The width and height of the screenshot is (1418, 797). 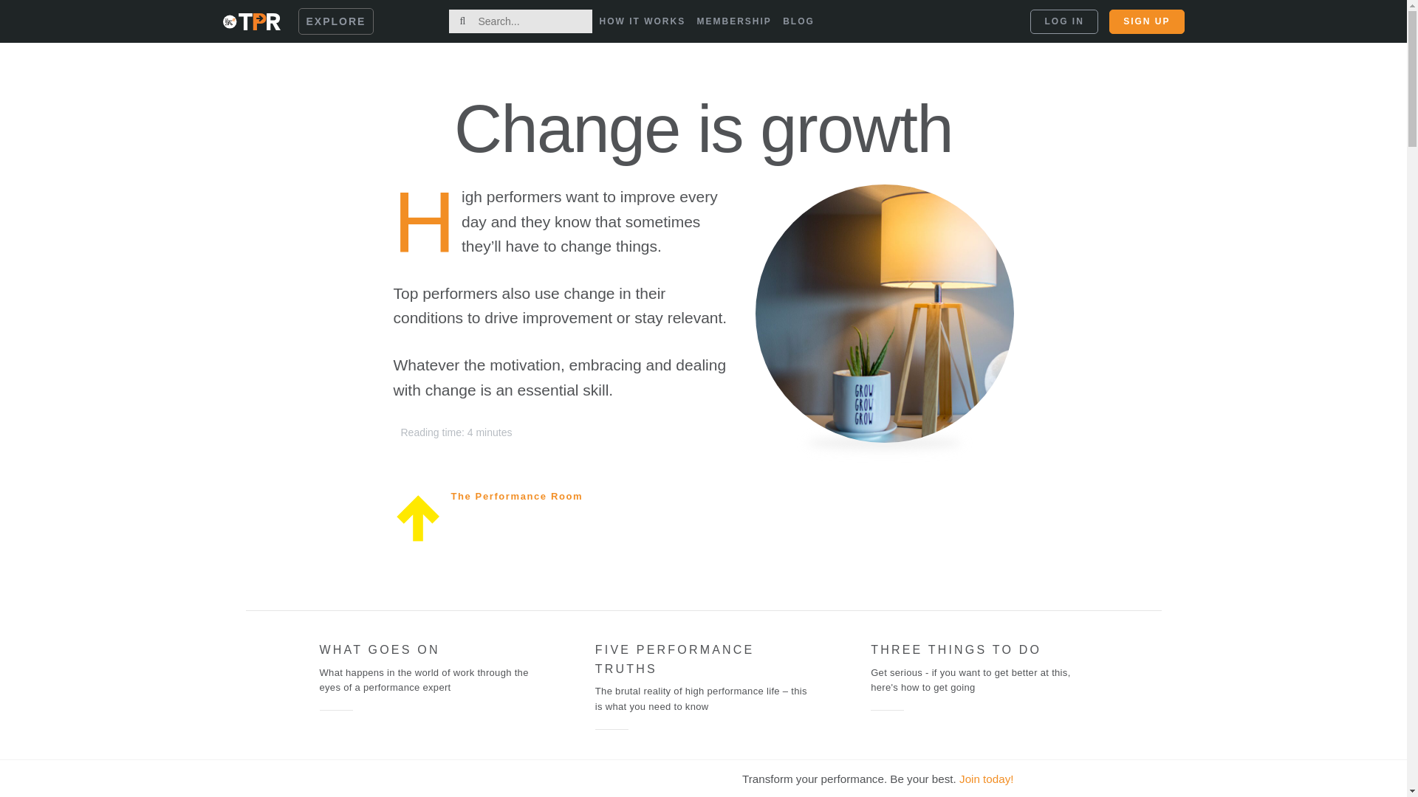 What do you see at coordinates (703, 677) in the screenshot?
I see `Jump to this section` at bounding box center [703, 677].